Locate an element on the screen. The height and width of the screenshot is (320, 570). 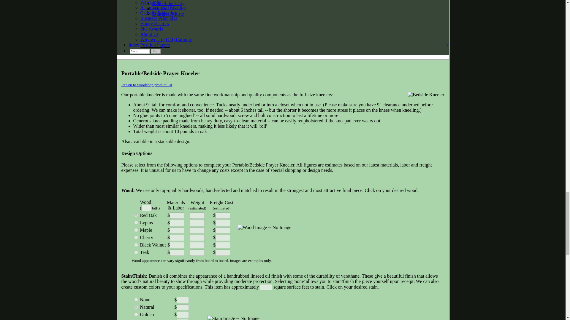
WD-BFOAK is located at coordinates (136, 215).